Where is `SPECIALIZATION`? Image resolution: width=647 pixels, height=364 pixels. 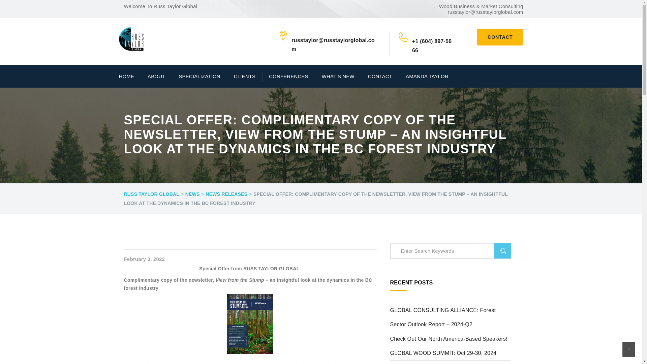
SPECIALIZATION is located at coordinates (199, 76).